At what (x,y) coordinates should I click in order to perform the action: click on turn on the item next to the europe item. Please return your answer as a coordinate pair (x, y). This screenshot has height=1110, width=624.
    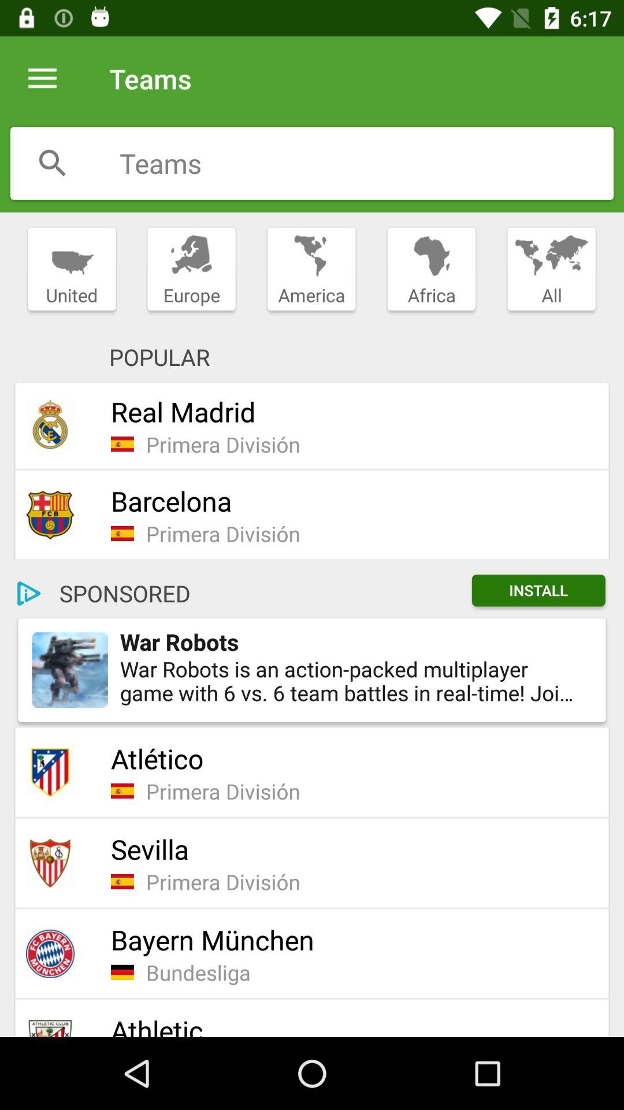
    Looking at the image, I should click on (72, 269).